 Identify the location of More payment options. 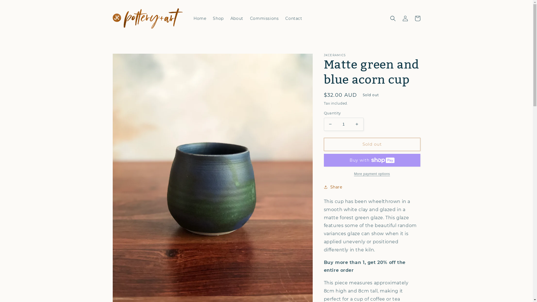
(372, 174).